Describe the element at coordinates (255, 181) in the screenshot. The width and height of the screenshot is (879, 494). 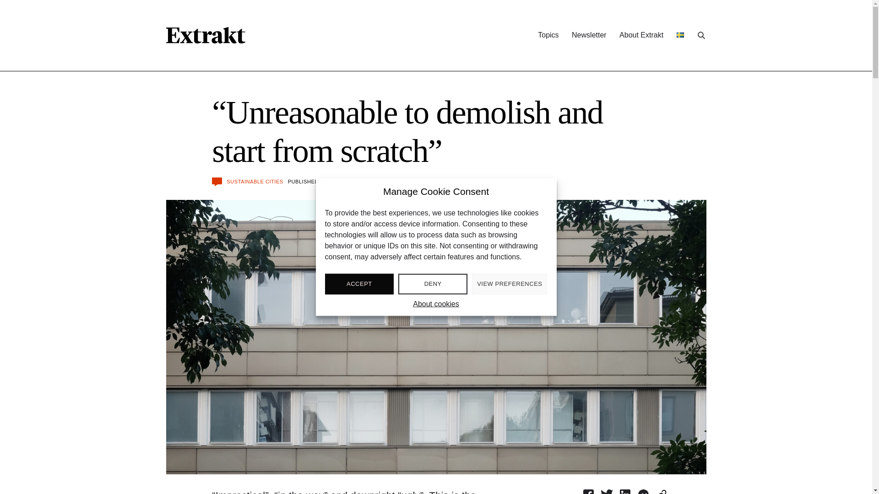
I see `SUSTAINABLE CITIES` at that location.